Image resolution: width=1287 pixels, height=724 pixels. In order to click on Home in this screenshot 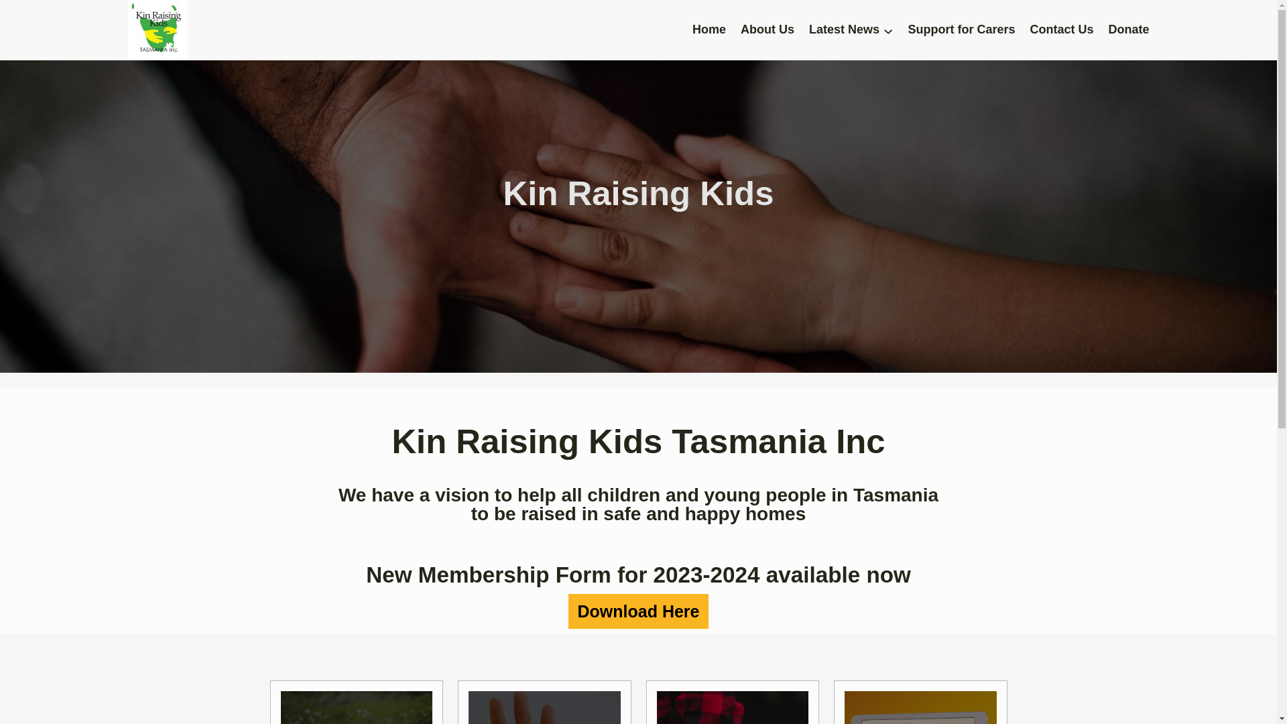, I will do `click(709, 30)`.